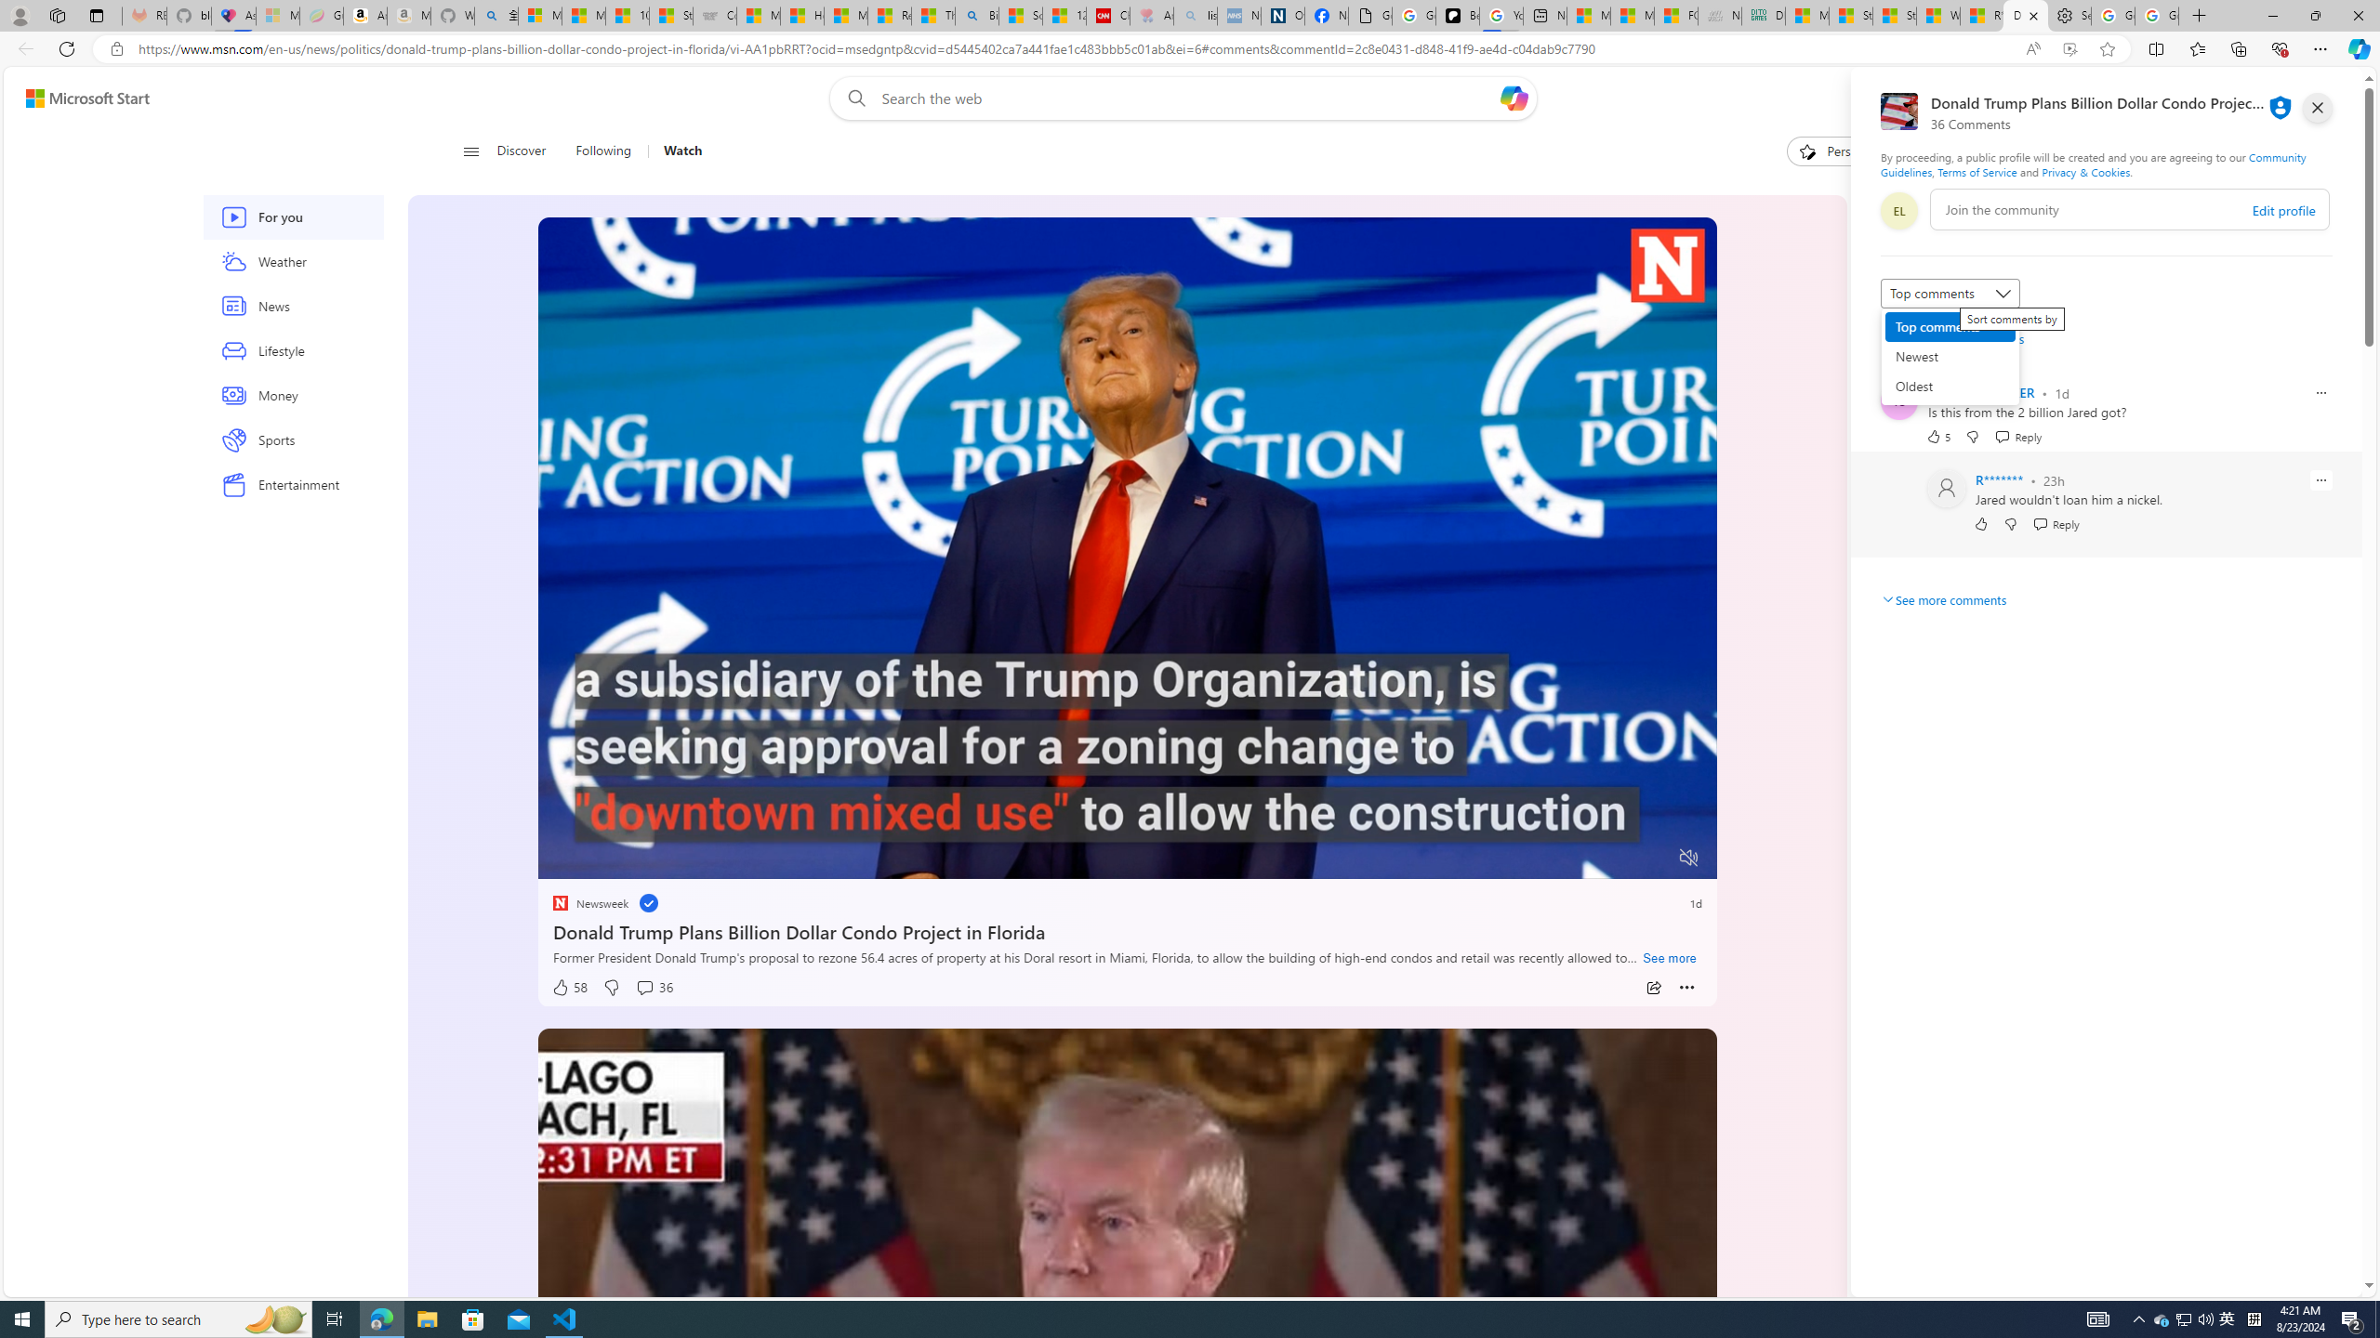  What do you see at coordinates (1950, 387) in the screenshot?
I see `Oldest` at bounding box center [1950, 387].